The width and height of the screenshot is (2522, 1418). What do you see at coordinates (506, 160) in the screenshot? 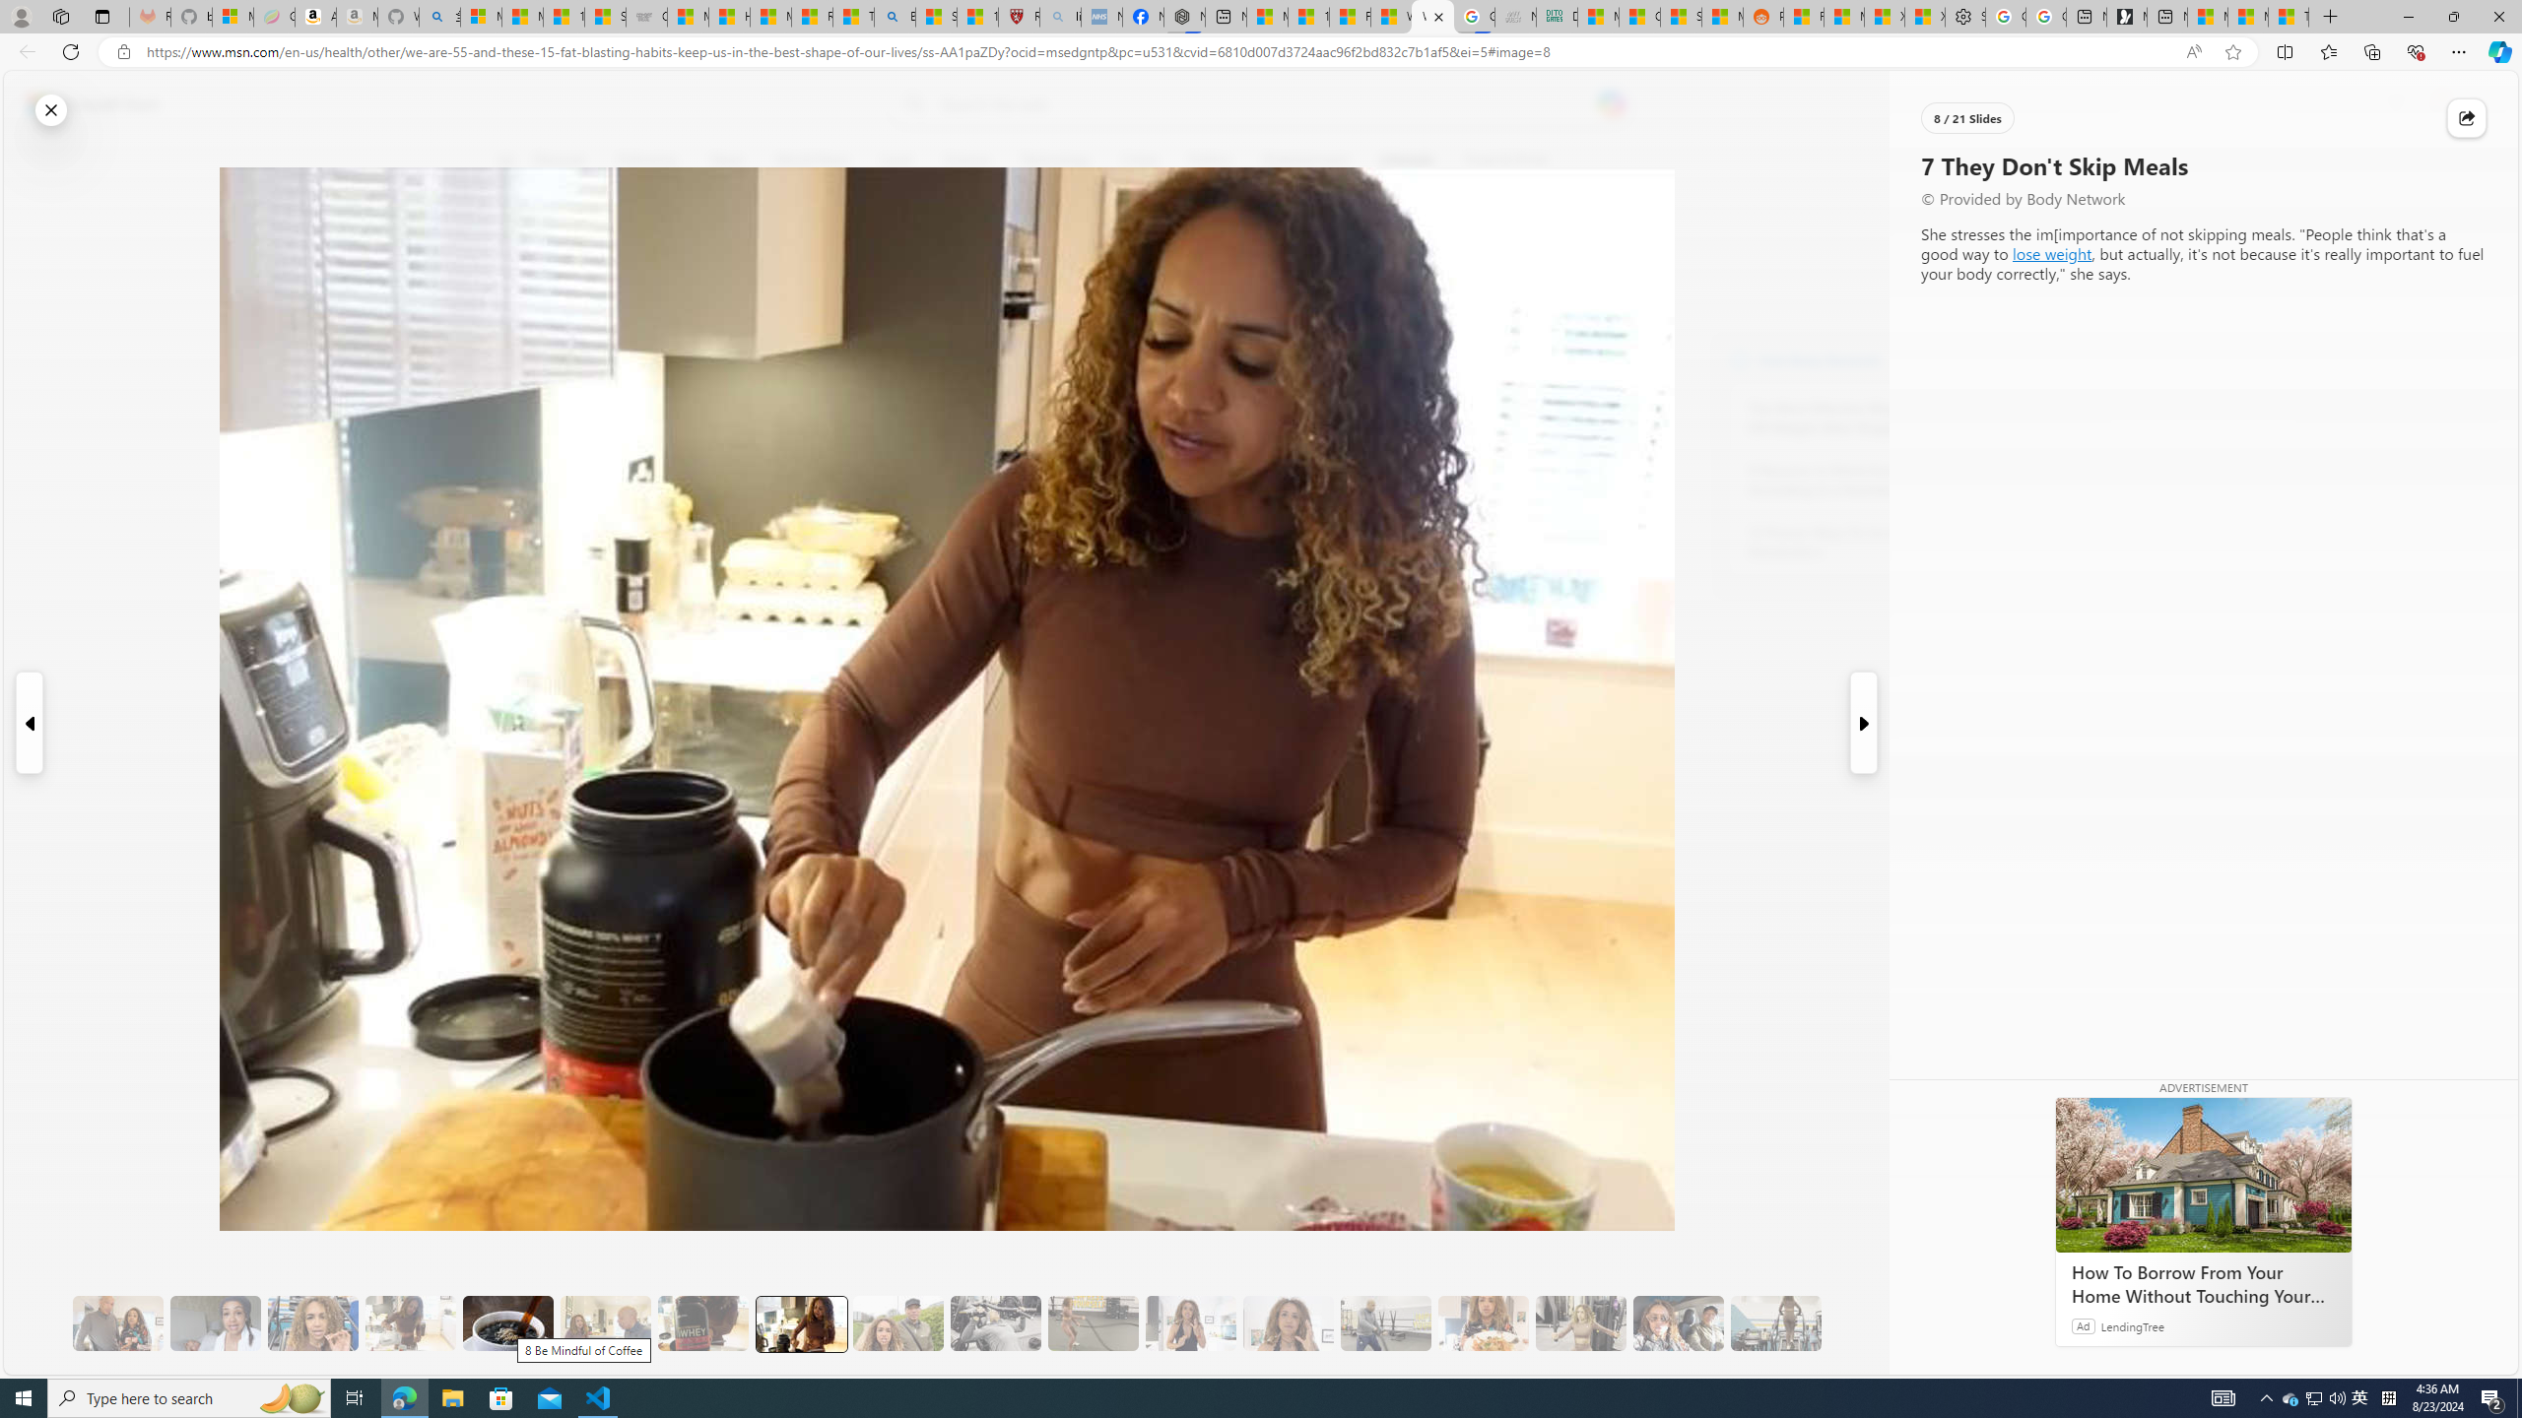
I see `Open navigation menu` at bounding box center [506, 160].